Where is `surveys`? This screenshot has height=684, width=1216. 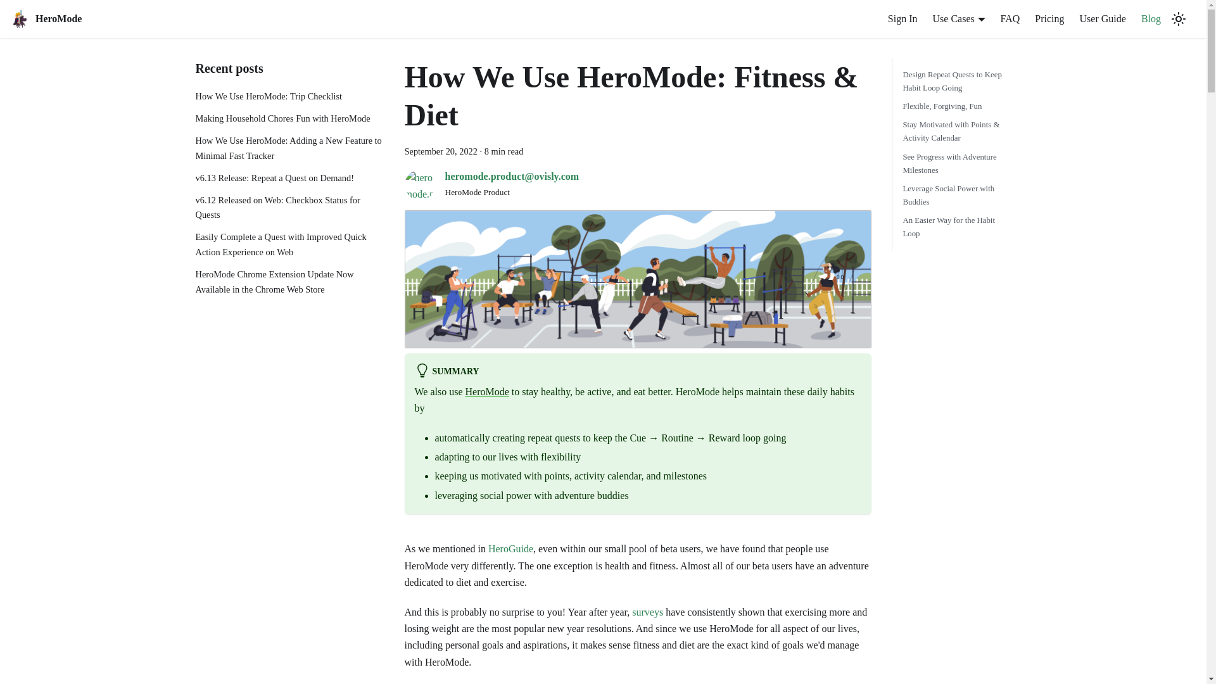 surveys is located at coordinates (647, 612).